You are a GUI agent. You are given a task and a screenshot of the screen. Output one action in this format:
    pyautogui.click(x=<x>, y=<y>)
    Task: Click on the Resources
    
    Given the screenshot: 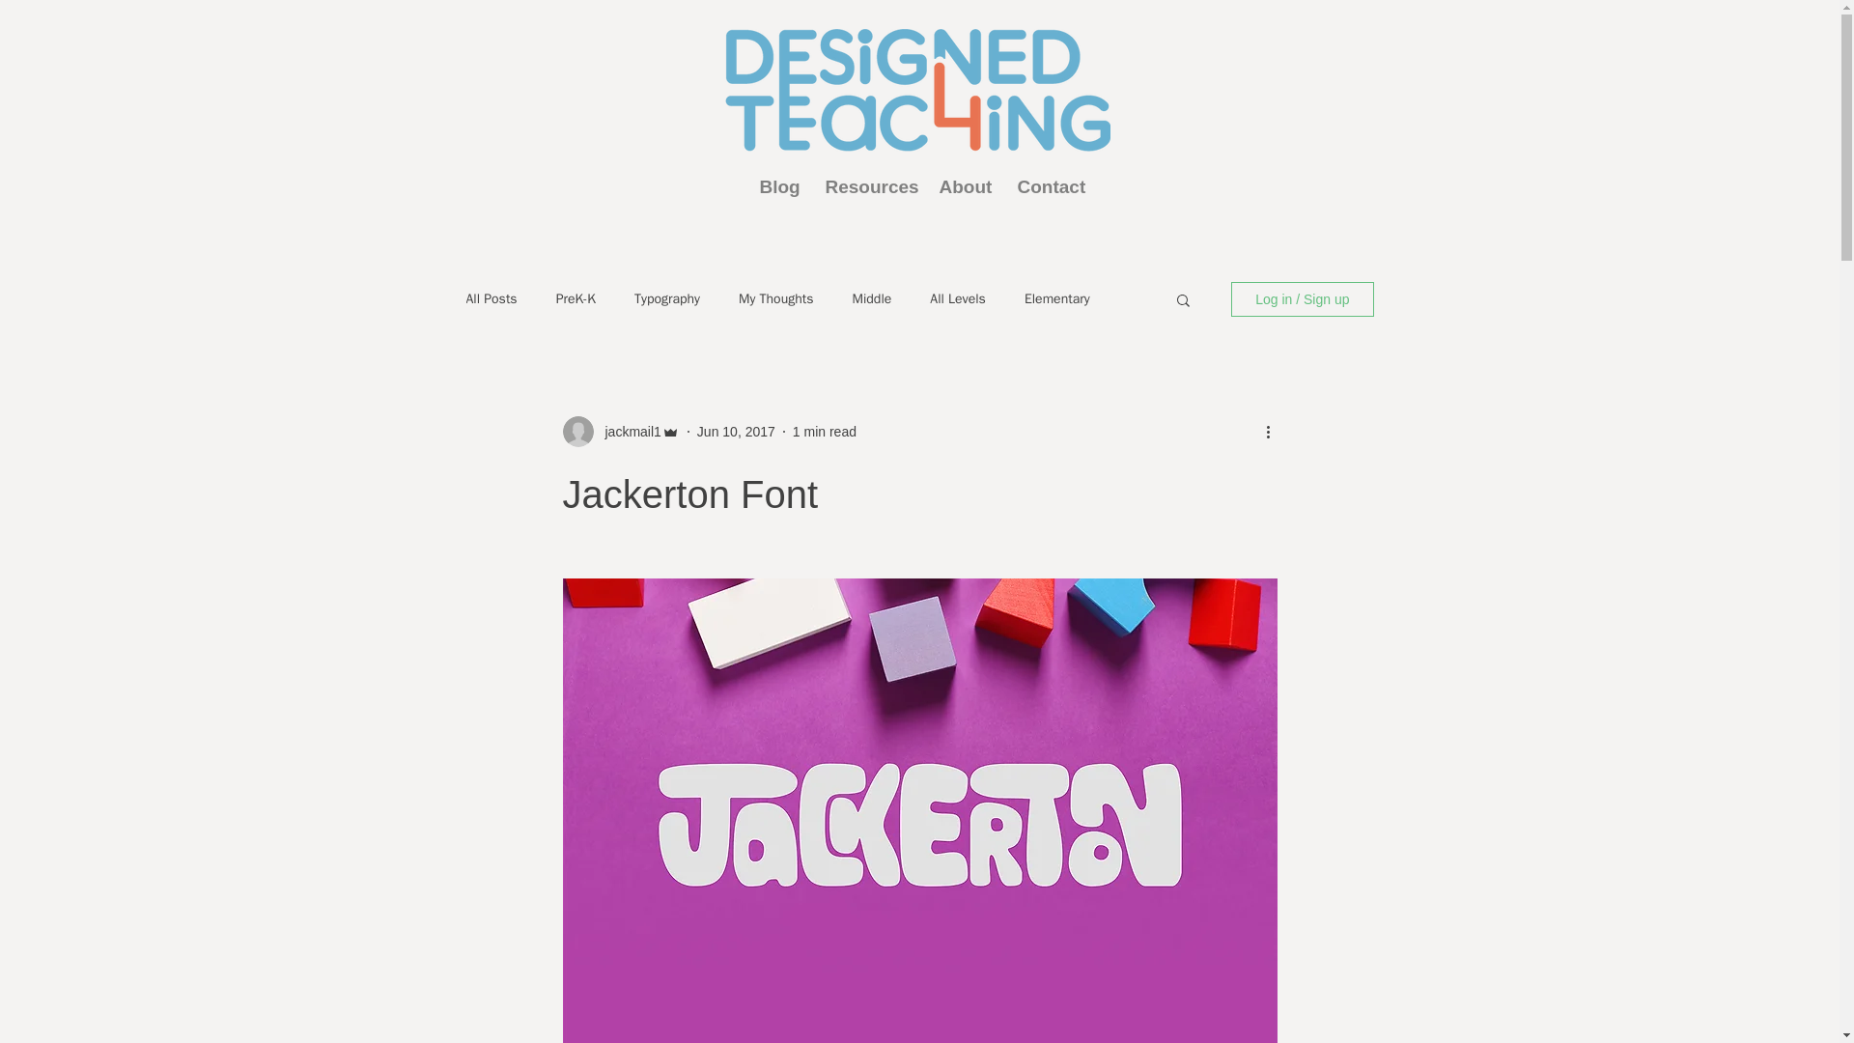 What is the action you would take?
    pyautogui.click(x=868, y=187)
    